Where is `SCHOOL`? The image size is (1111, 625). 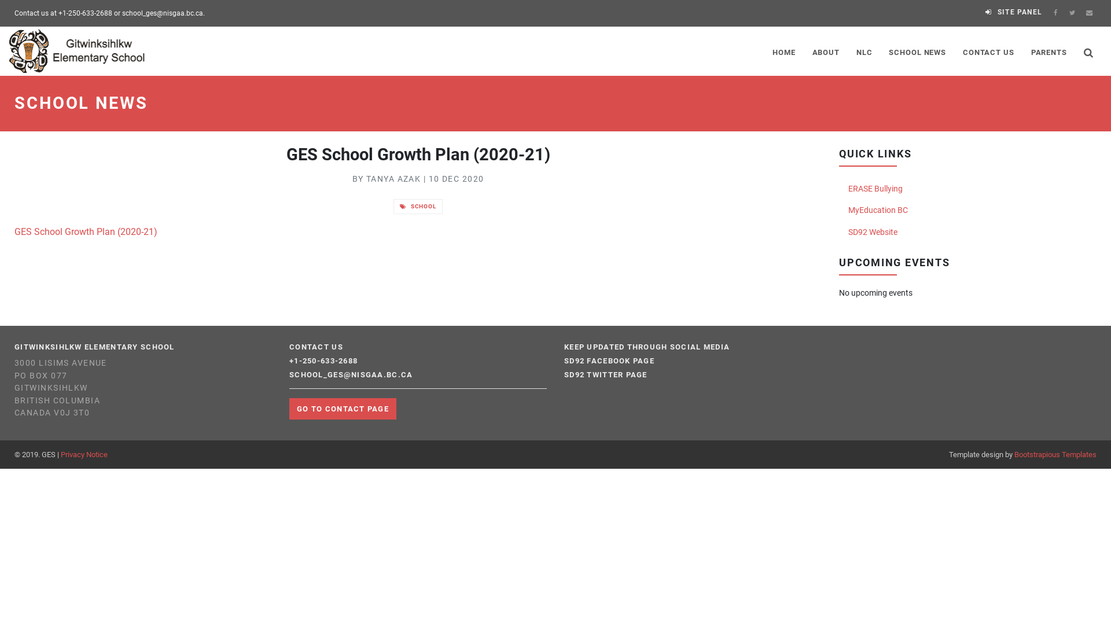
SCHOOL is located at coordinates (418, 207).